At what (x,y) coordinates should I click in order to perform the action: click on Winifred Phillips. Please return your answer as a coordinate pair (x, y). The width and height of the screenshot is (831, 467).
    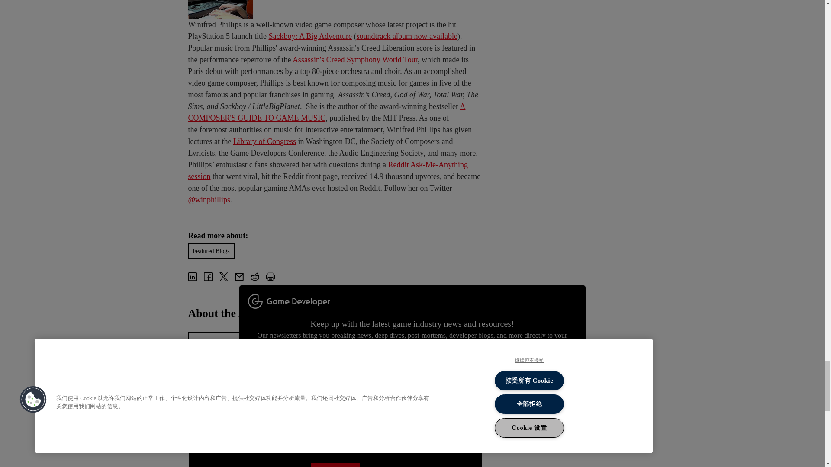
    Looking at the image, I should click on (219, 363).